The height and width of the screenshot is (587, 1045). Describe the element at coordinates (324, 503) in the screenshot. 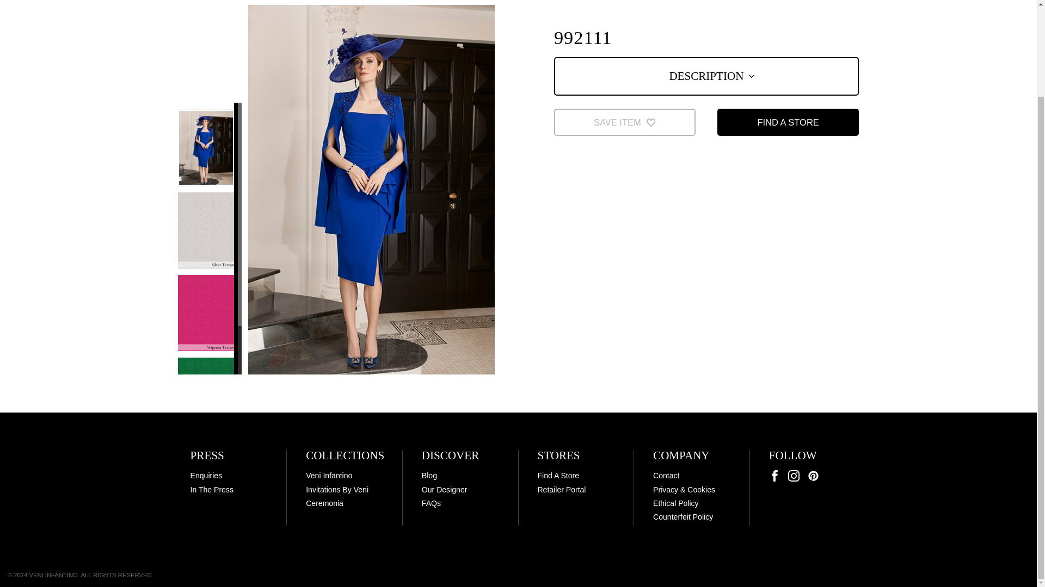

I see `Ceremonia` at that location.